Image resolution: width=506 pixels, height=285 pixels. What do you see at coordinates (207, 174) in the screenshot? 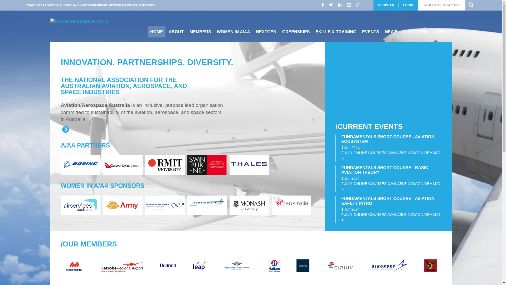
I see `Swinburne University` at bounding box center [207, 174].